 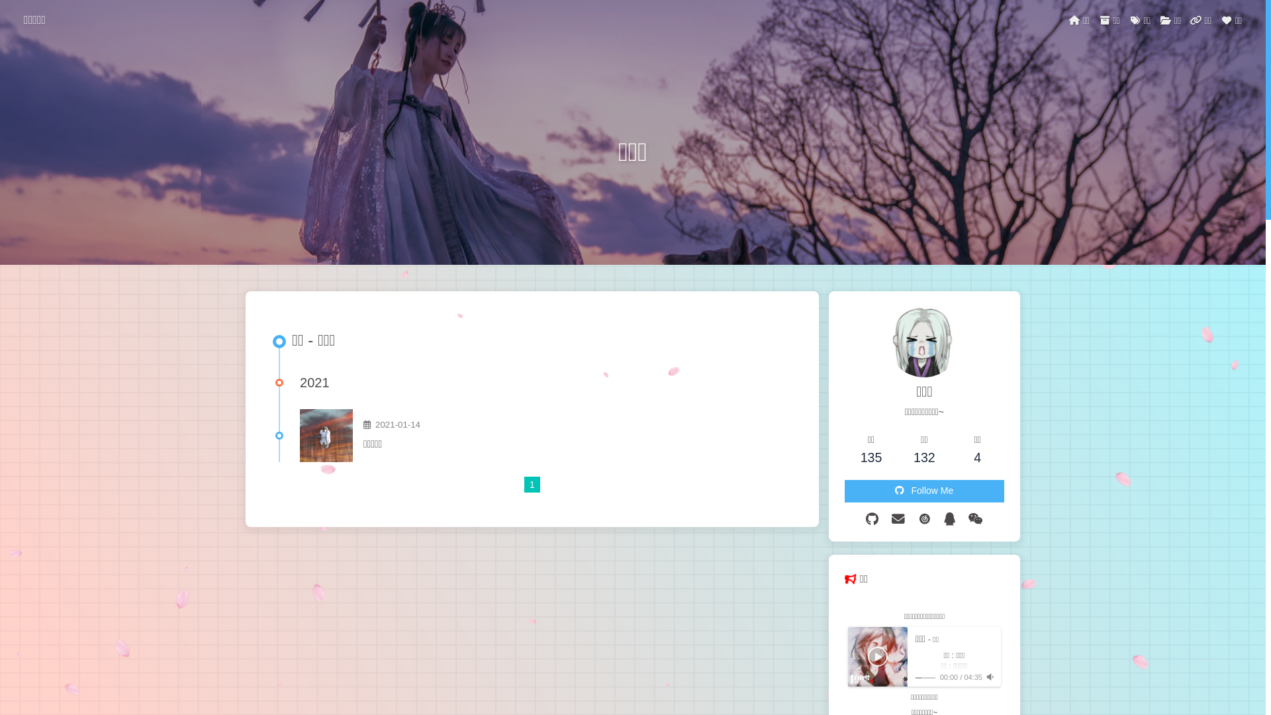 I want to click on Follow Me, so click(x=924, y=491).